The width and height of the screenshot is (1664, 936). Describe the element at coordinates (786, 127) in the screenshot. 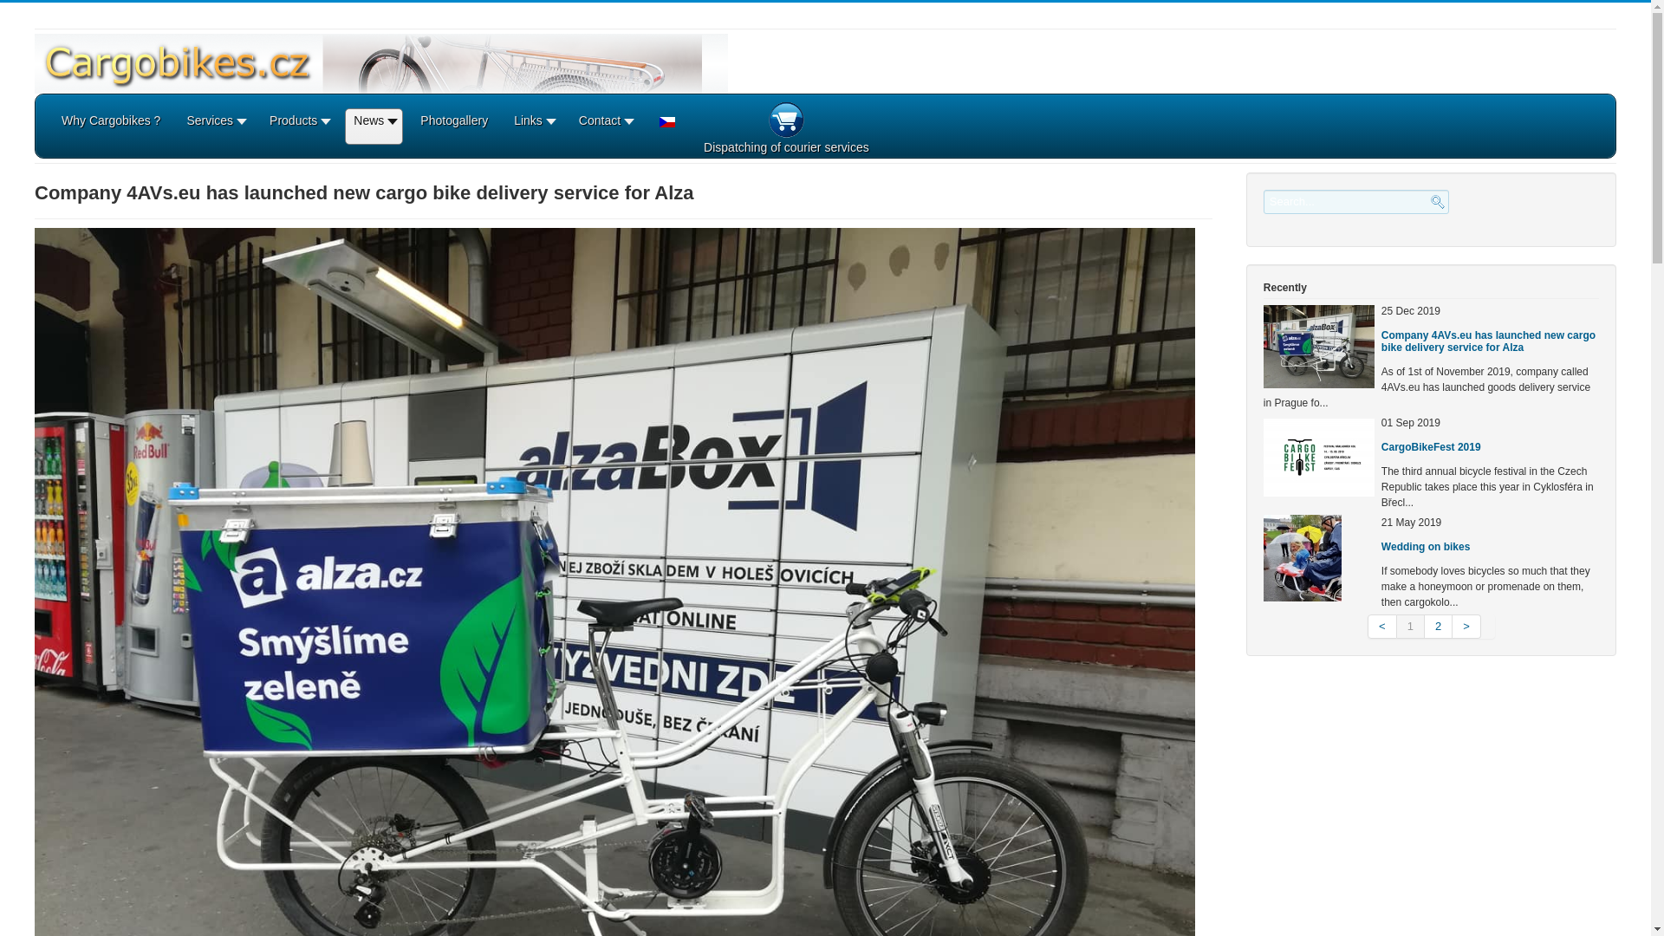

I see `Dispatching of courier services` at that location.